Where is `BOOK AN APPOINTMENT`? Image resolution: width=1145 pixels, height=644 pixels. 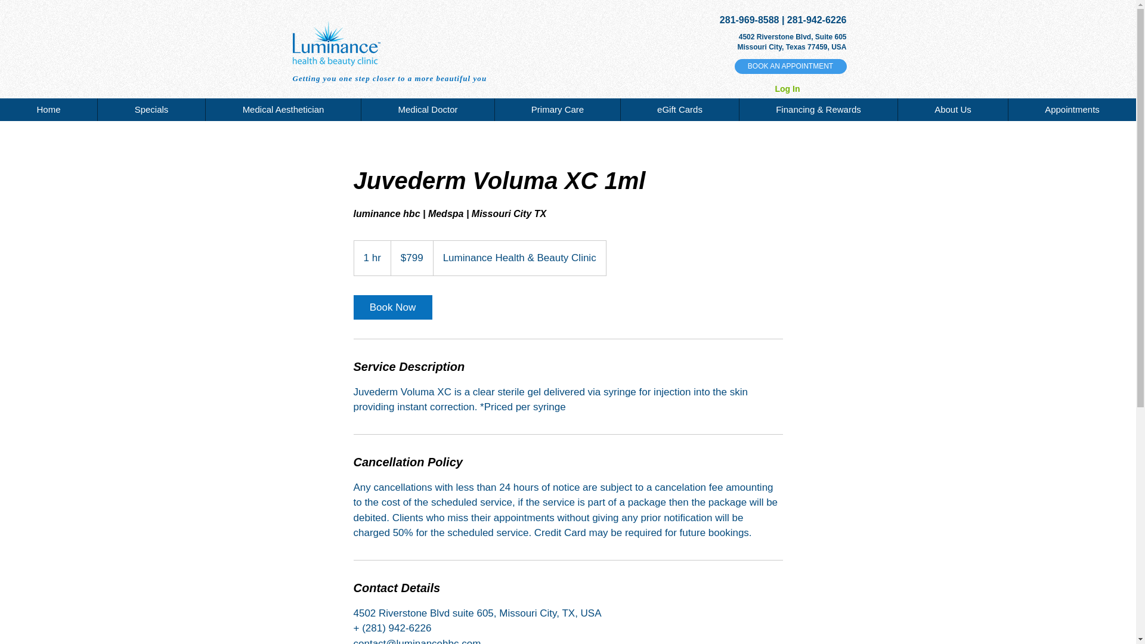 BOOK AN APPOINTMENT is located at coordinates (791, 67).